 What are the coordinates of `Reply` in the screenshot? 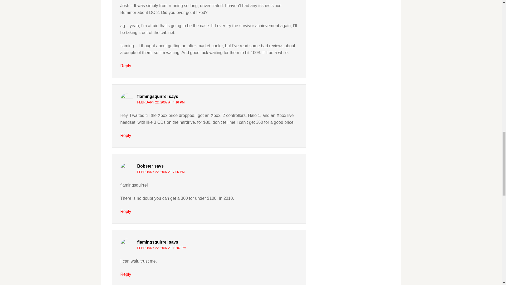 It's located at (125, 66).